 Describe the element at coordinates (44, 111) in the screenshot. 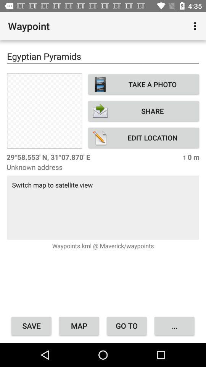

I see `launch item next to take a photo` at that location.